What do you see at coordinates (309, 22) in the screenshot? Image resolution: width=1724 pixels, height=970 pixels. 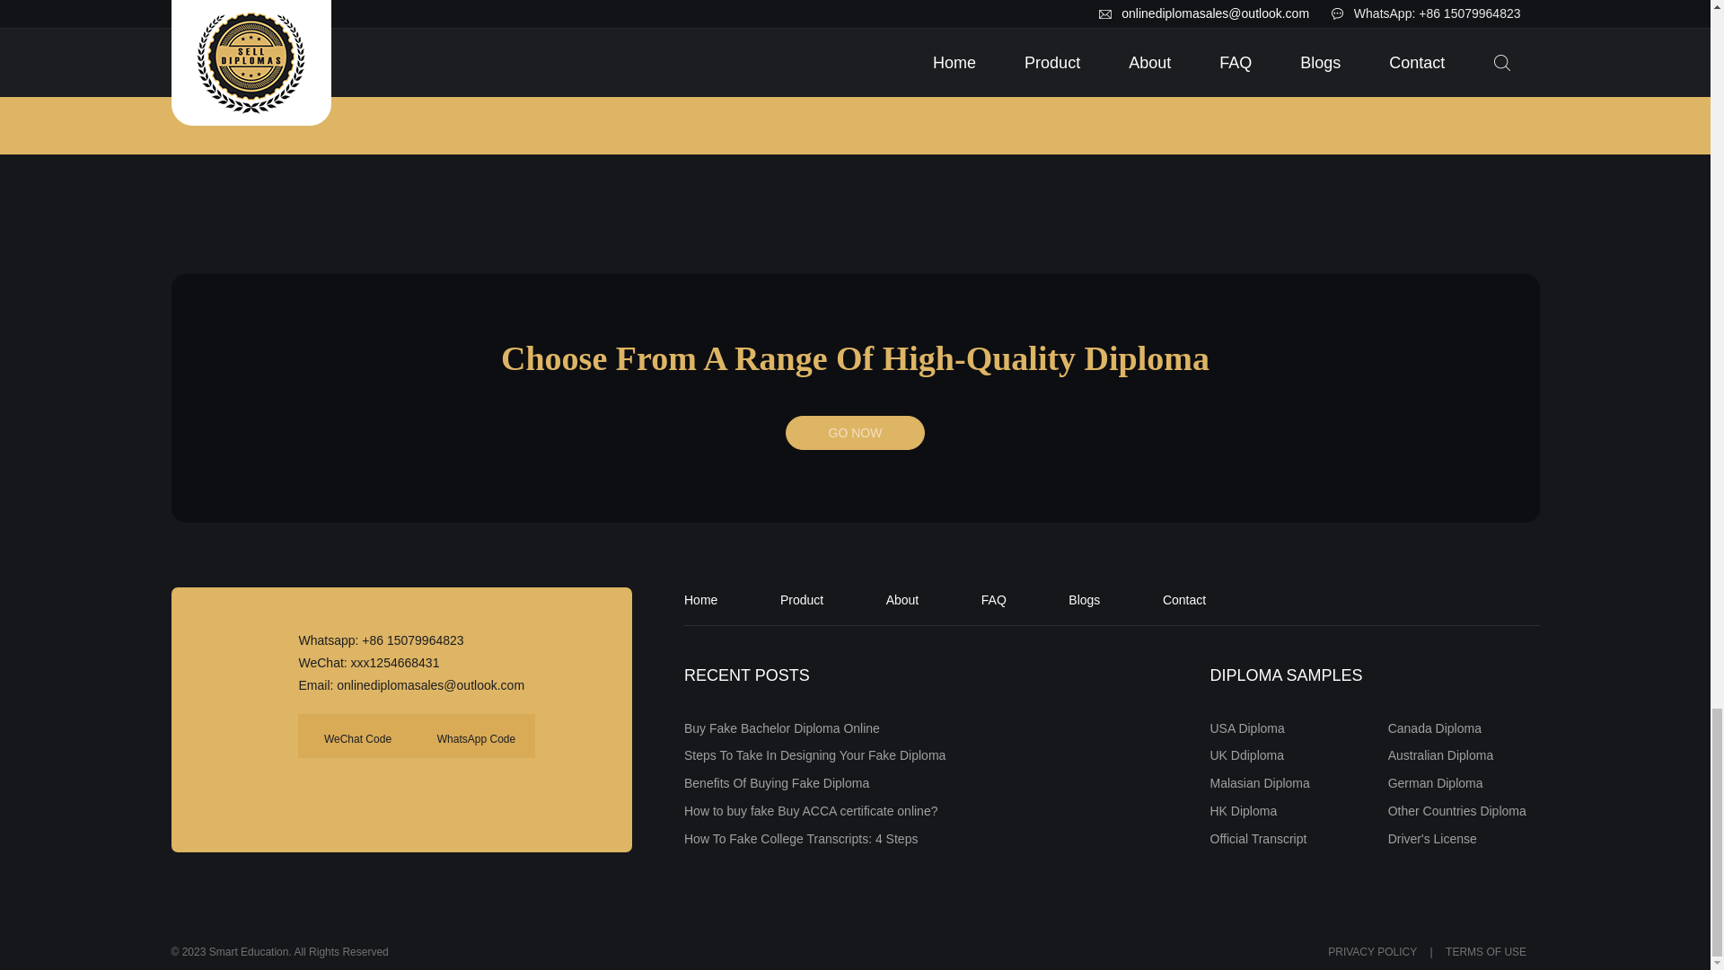 I see `How to buy Liberty University degree?` at bounding box center [309, 22].